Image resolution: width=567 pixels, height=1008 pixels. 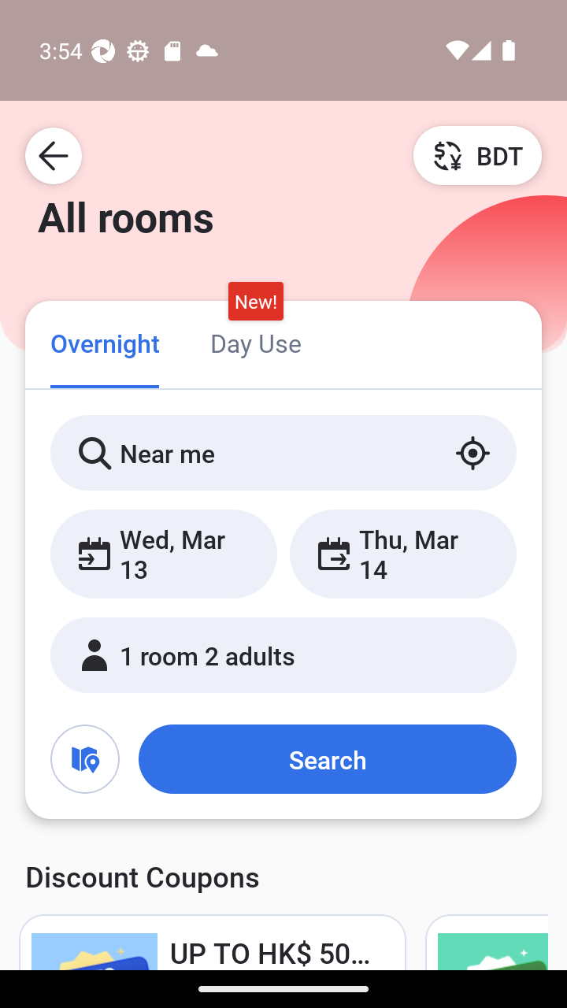 What do you see at coordinates (283, 655) in the screenshot?
I see `1 room 2 adults` at bounding box center [283, 655].